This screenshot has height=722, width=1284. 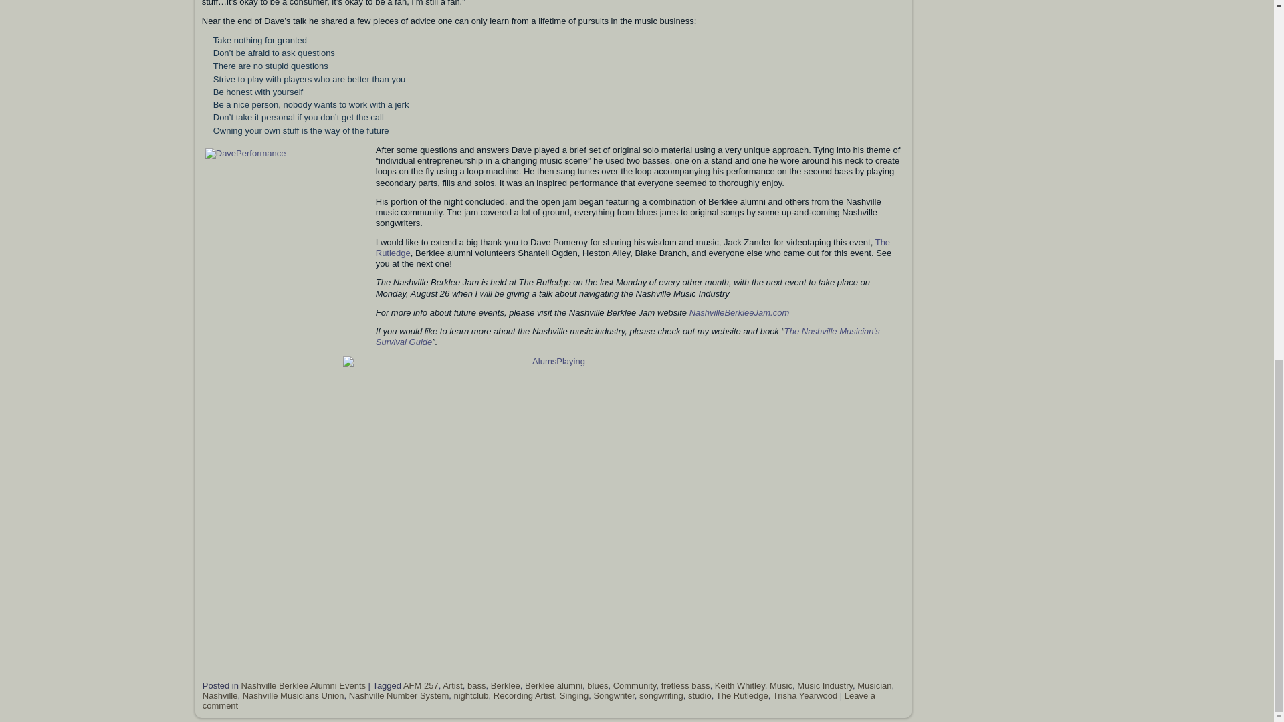 I want to click on studio, so click(x=700, y=695).